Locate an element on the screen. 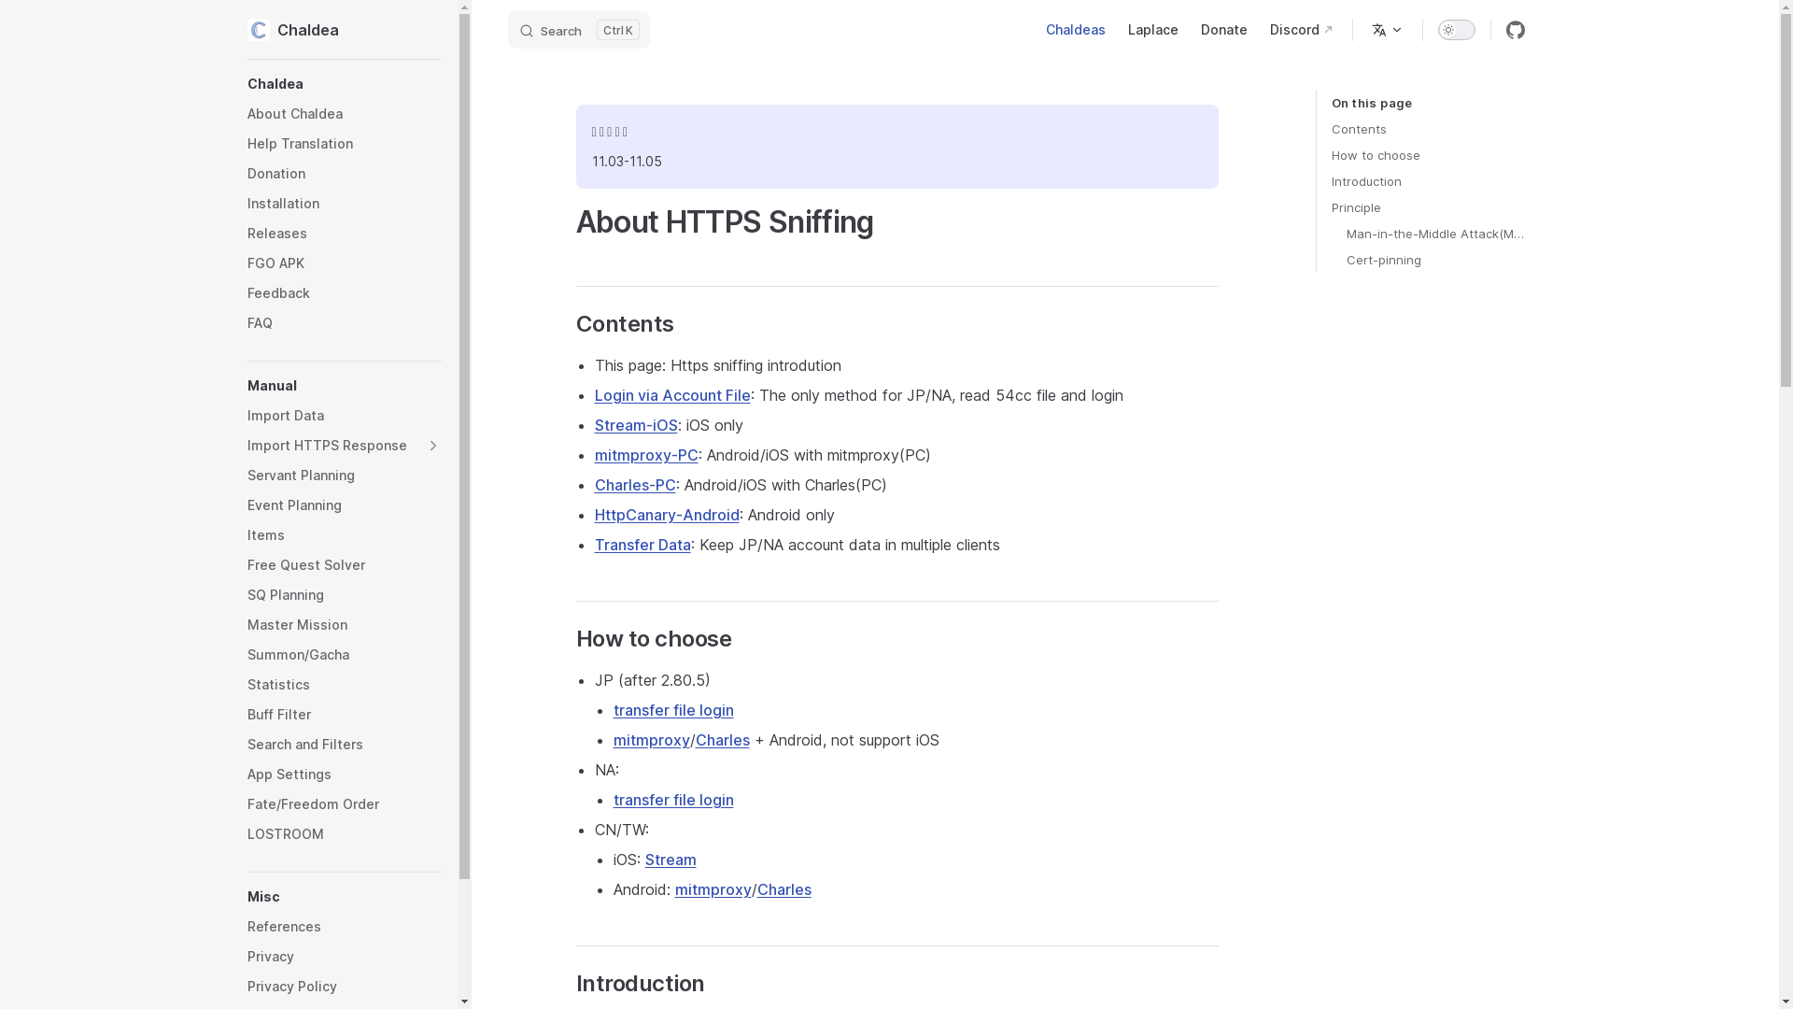 Image resolution: width=1793 pixels, height=1009 pixels. Stream-iOS is located at coordinates (635, 425).